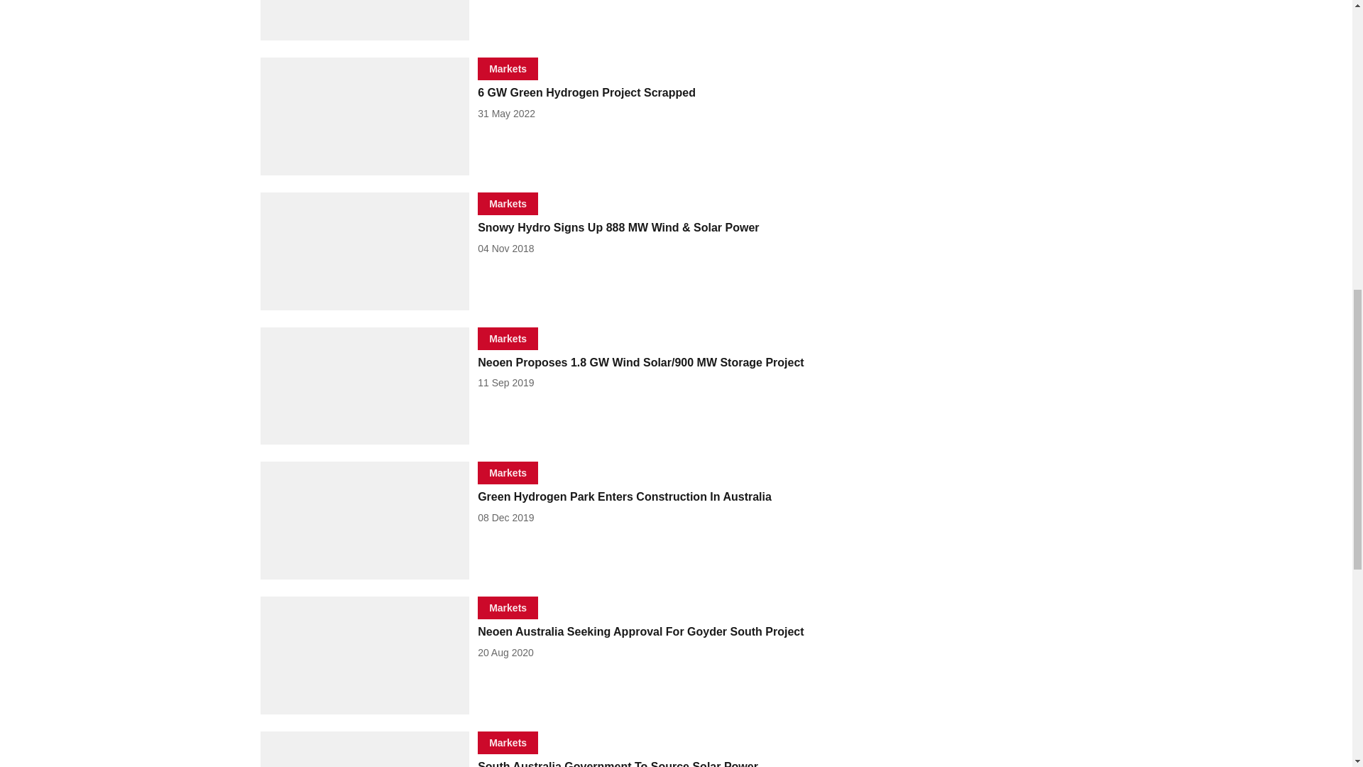  What do you see at coordinates (508, 68) in the screenshot?
I see `Markets` at bounding box center [508, 68].